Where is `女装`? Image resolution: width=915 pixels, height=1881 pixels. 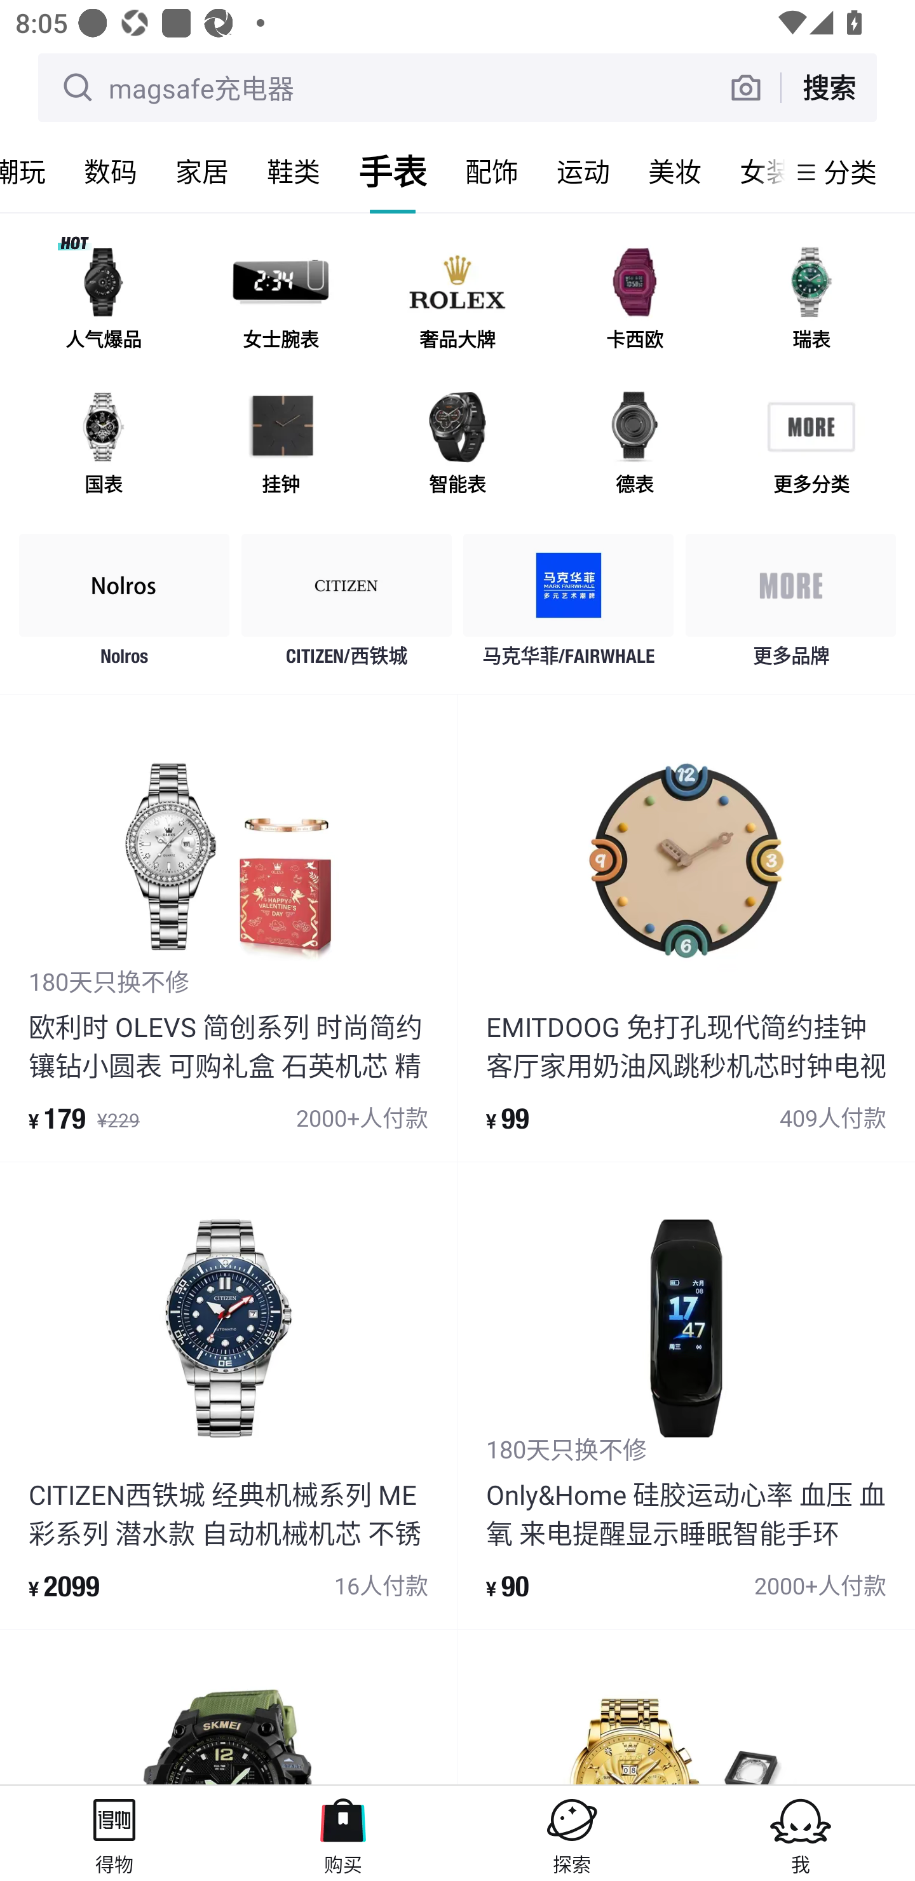 女装 is located at coordinates (752, 172).